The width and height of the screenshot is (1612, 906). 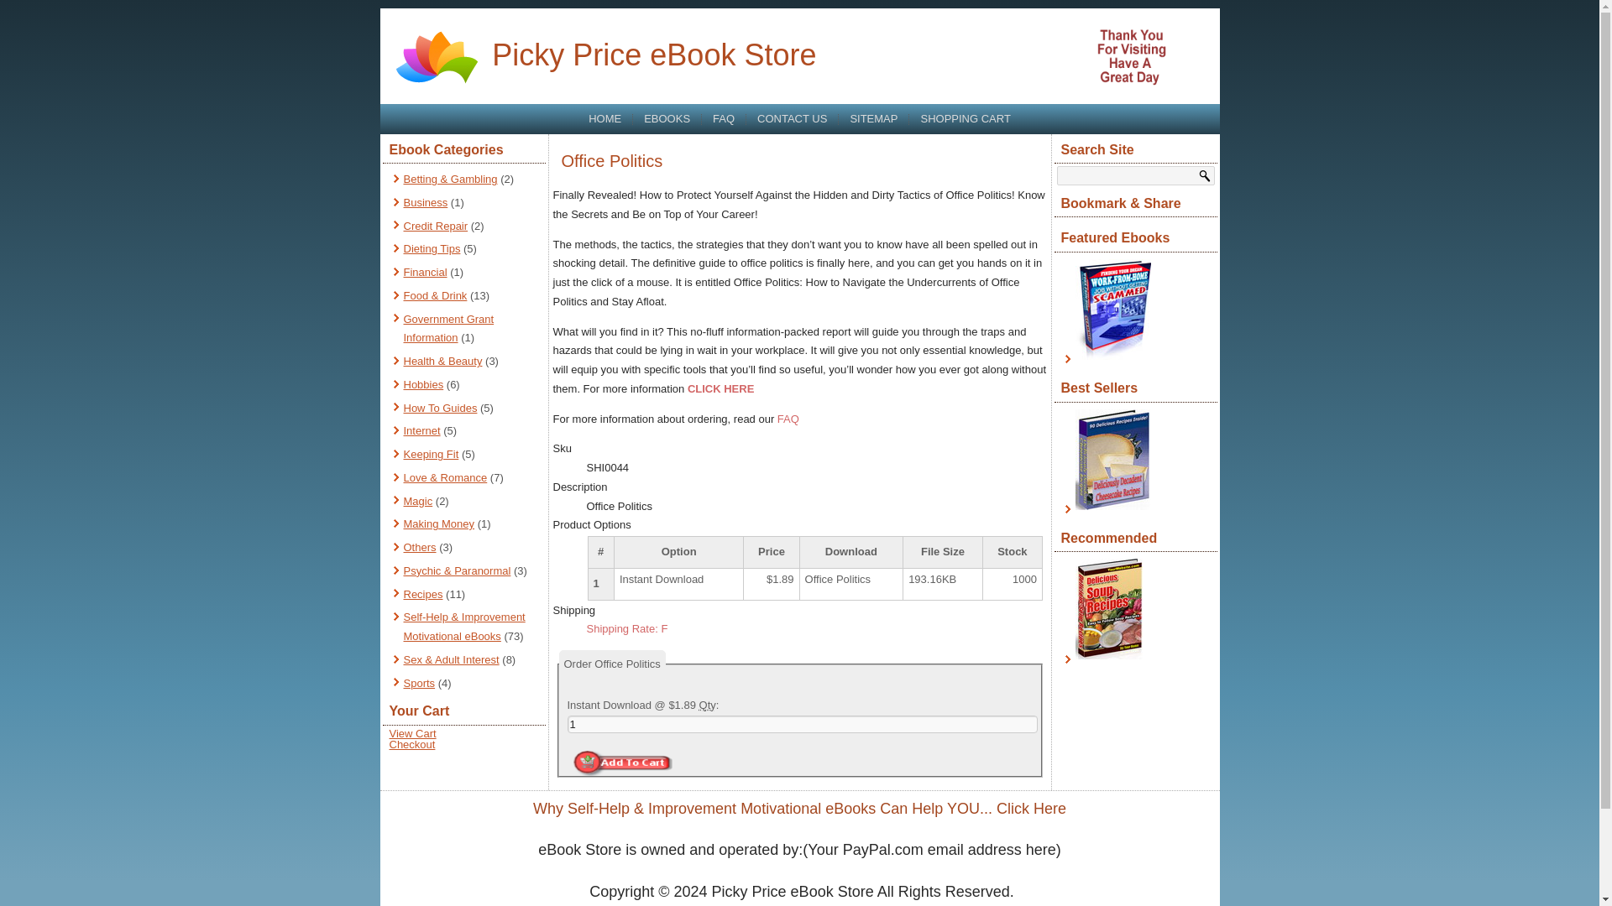 I want to click on Shipping Rate: F, so click(x=626, y=628).